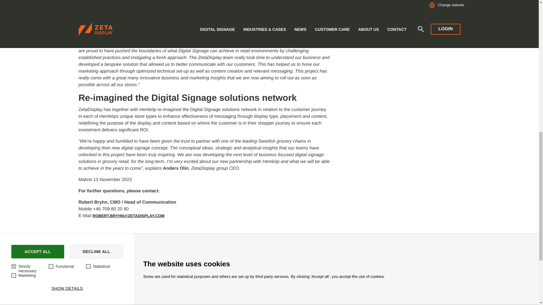  I want to click on Session, so click(367, 30).